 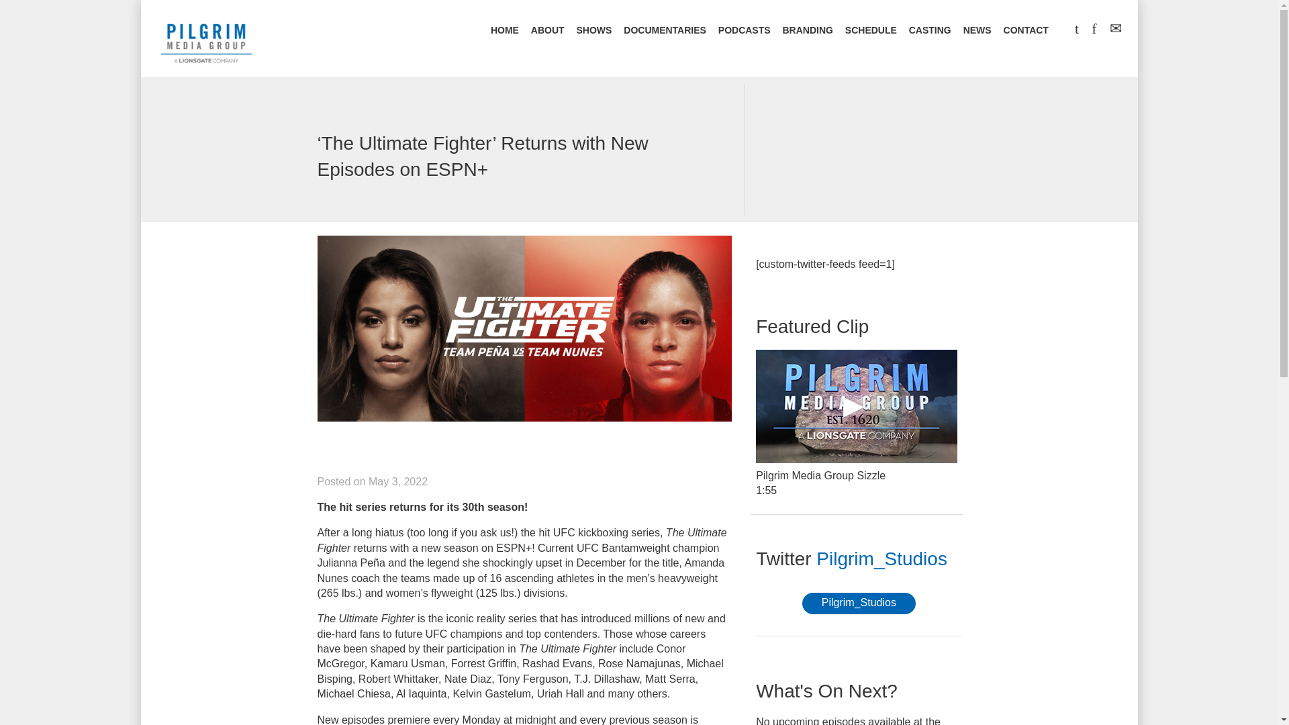 What do you see at coordinates (857, 405) in the screenshot?
I see `Pilgrim Media Group Sizzle` at bounding box center [857, 405].